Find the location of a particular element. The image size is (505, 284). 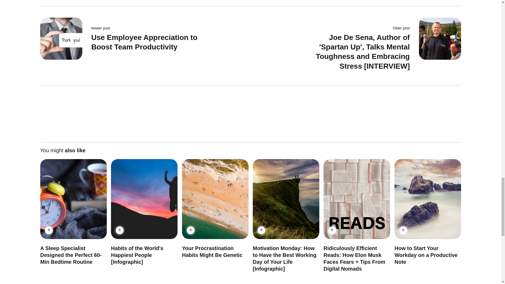

Rosemina Nazarali is located at coordinates (261, 230).